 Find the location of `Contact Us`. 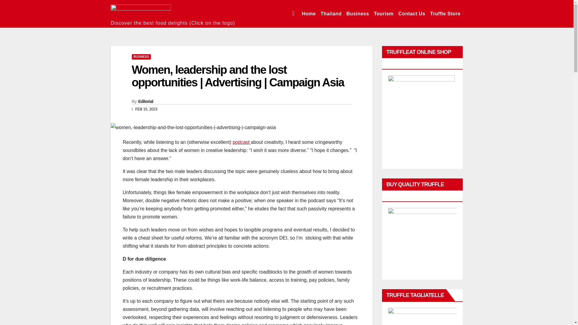

Contact Us is located at coordinates (412, 14).